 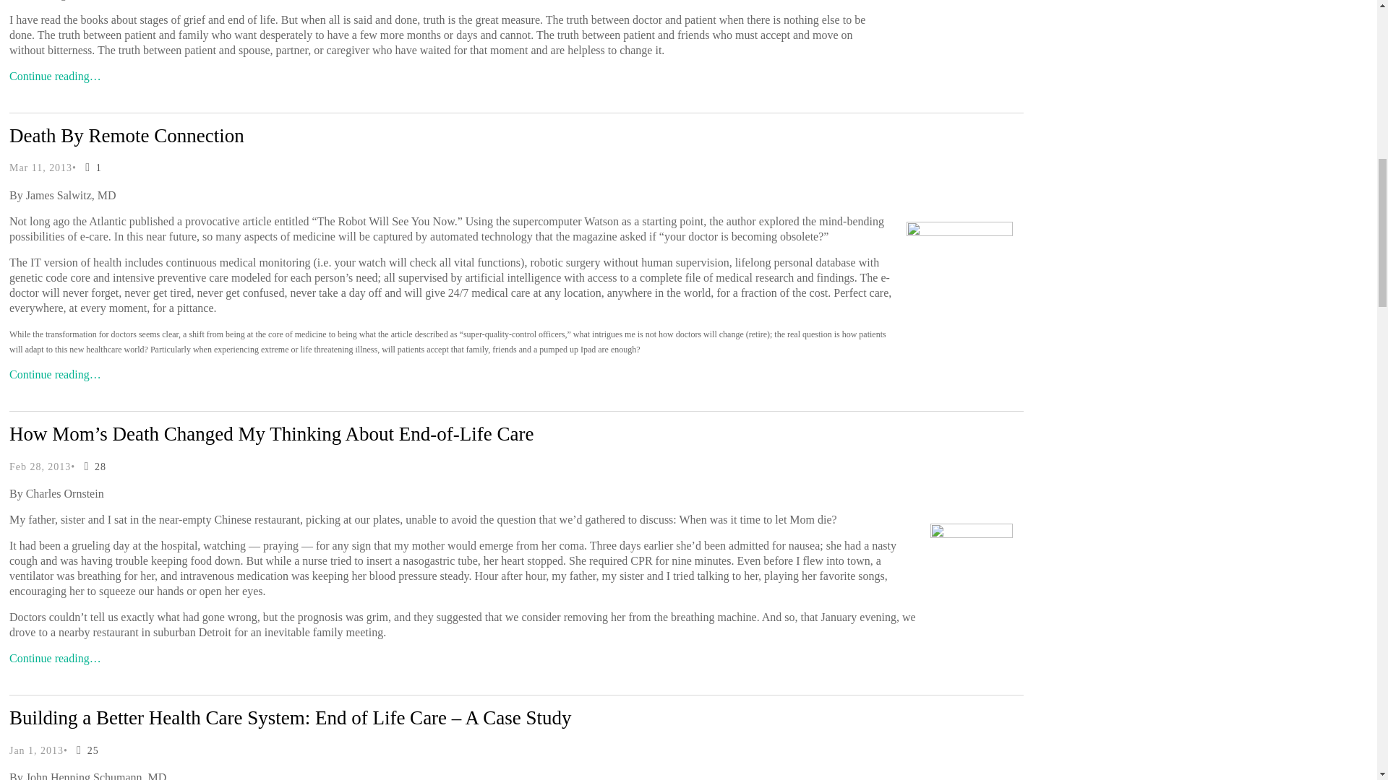 What do you see at coordinates (93, 467) in the screenshot?
I see `28` at bounding box center [93, 467].